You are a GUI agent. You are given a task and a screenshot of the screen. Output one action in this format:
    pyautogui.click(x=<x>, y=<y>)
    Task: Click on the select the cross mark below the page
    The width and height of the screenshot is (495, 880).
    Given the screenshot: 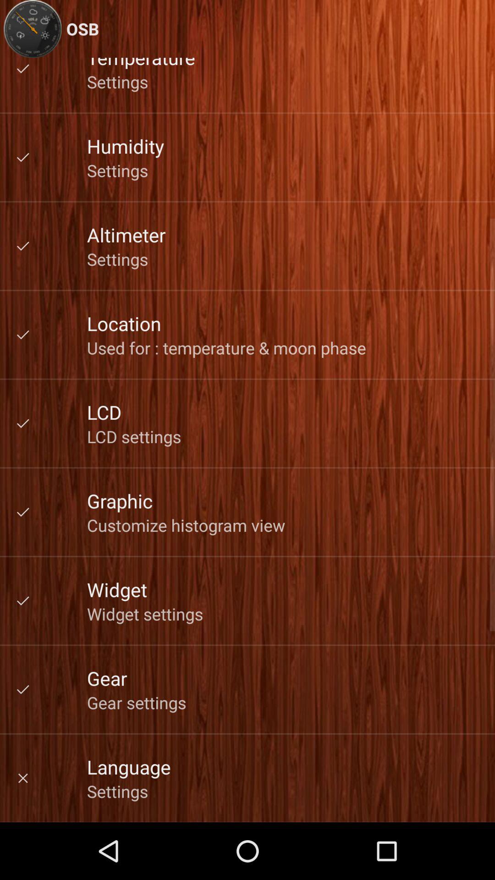 What is the action you would take?
    pyautogui.click(x=23, y=778)
    